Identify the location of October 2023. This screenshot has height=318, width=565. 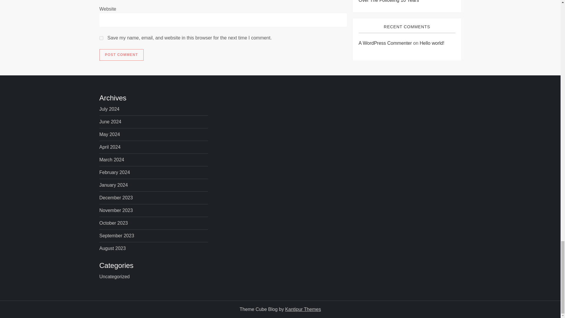
(114, 223).